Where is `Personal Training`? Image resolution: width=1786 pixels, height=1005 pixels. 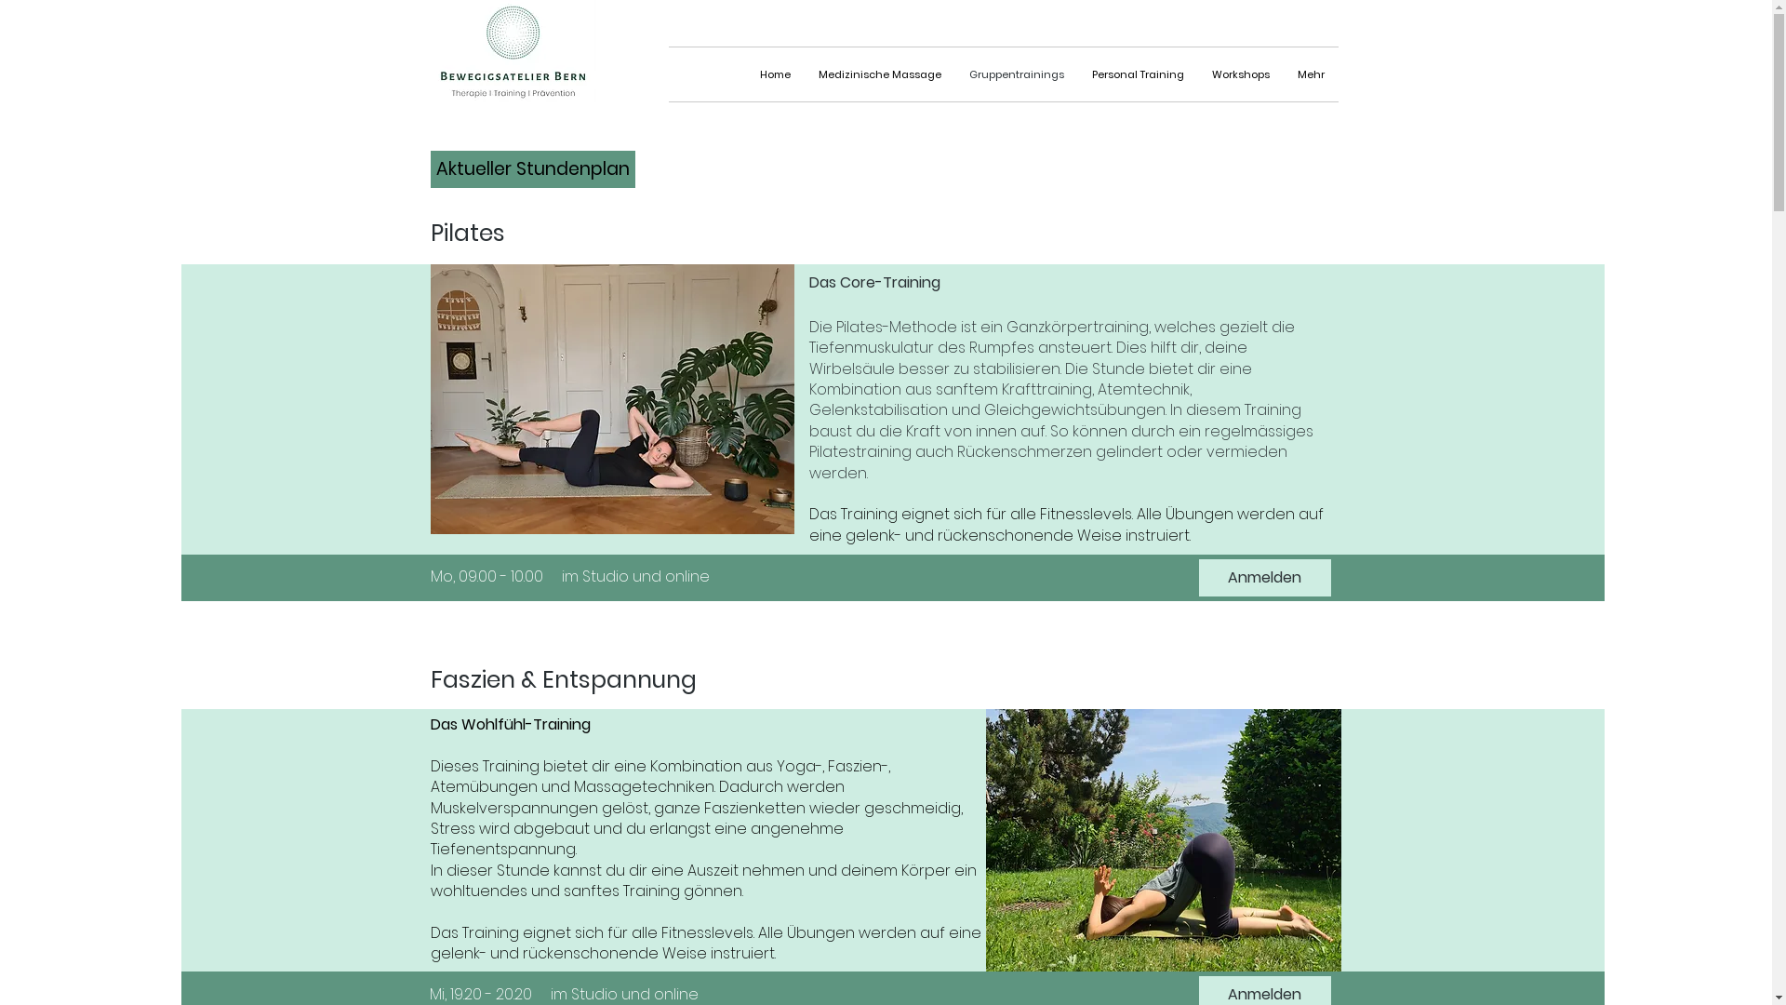
Personal Training is located at coordinates (1137, 74).